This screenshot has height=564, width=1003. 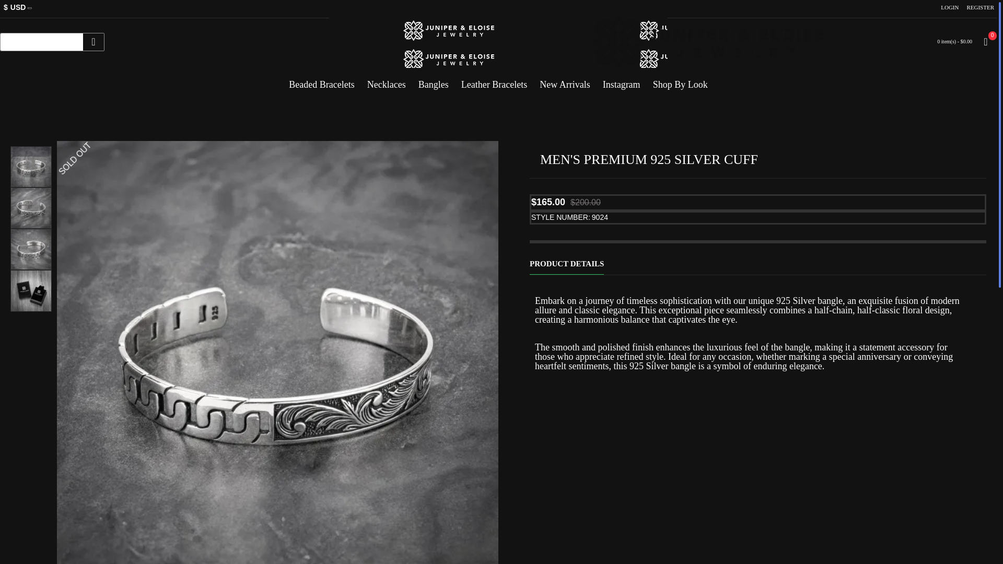 I want to click on Necklaces, so click(x=387, y=80).